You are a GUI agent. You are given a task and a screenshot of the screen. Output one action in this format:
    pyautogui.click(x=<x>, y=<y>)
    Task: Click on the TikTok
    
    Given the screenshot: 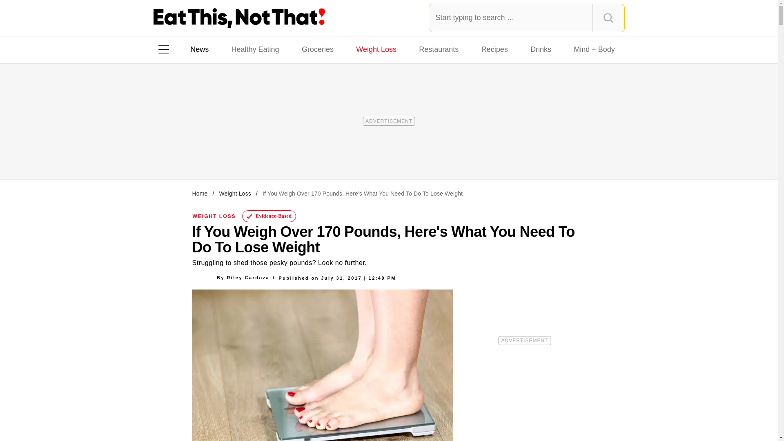 What is the action you would take?
    pyautogui.click(x=216, y=155)
    